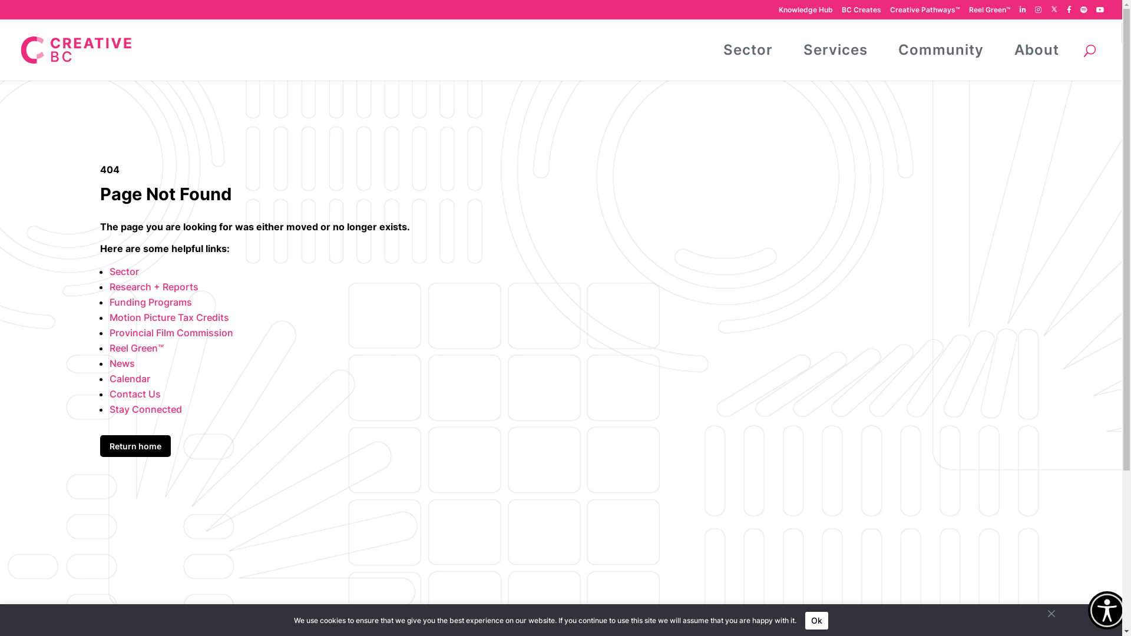 The height and width of the screenshot is (636, 1131). What do you see at coordinates (146, 409) in the screenshot?
I see `Stay Connected` at bounding box center [146, 409].